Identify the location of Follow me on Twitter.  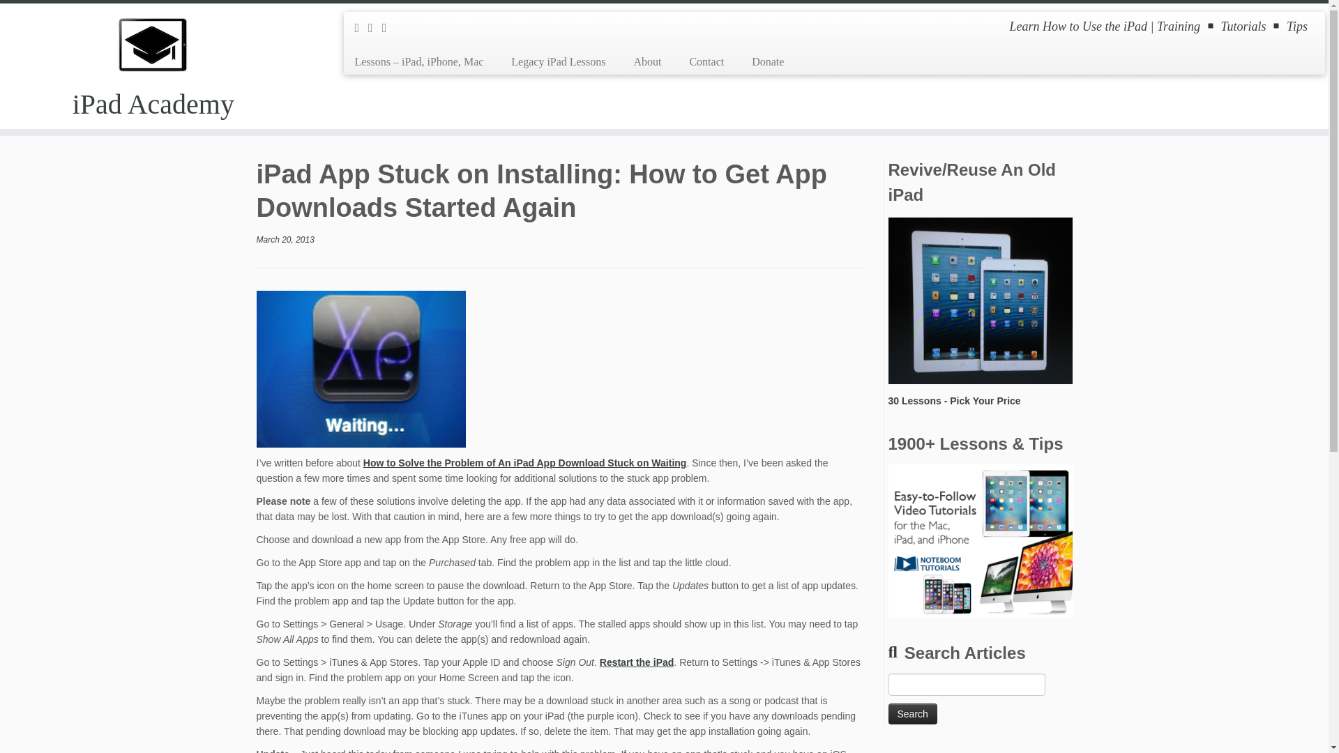
(375, 28).